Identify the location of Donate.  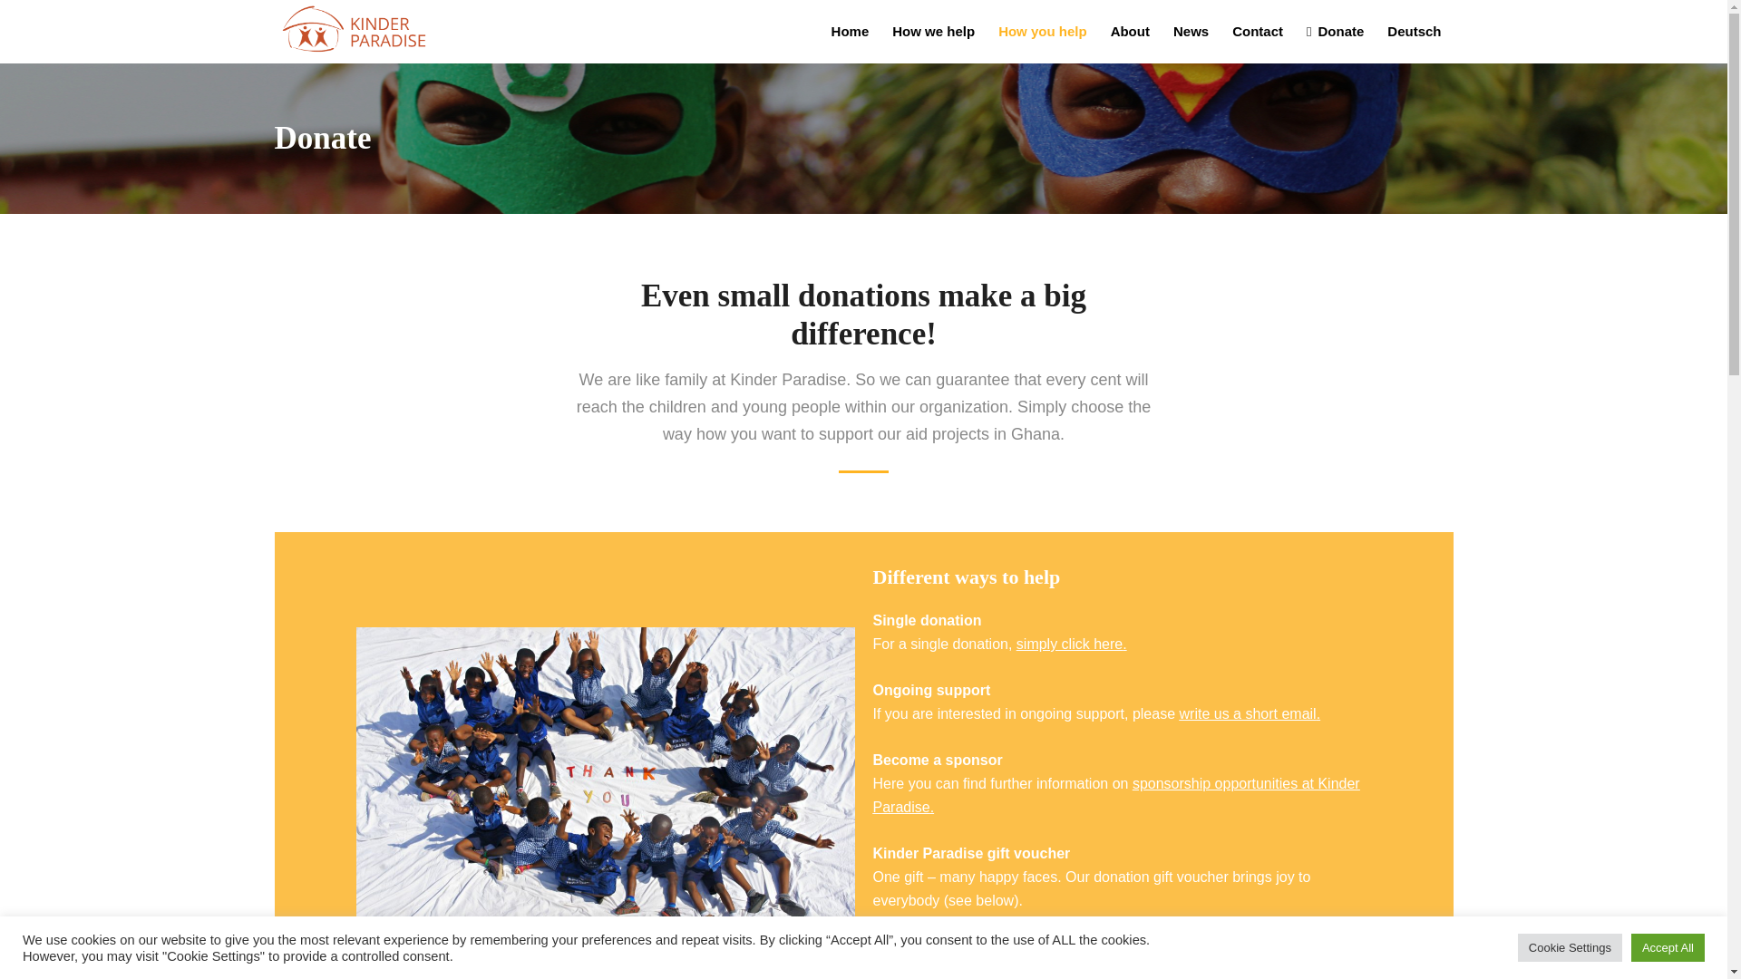
(1335, 31).